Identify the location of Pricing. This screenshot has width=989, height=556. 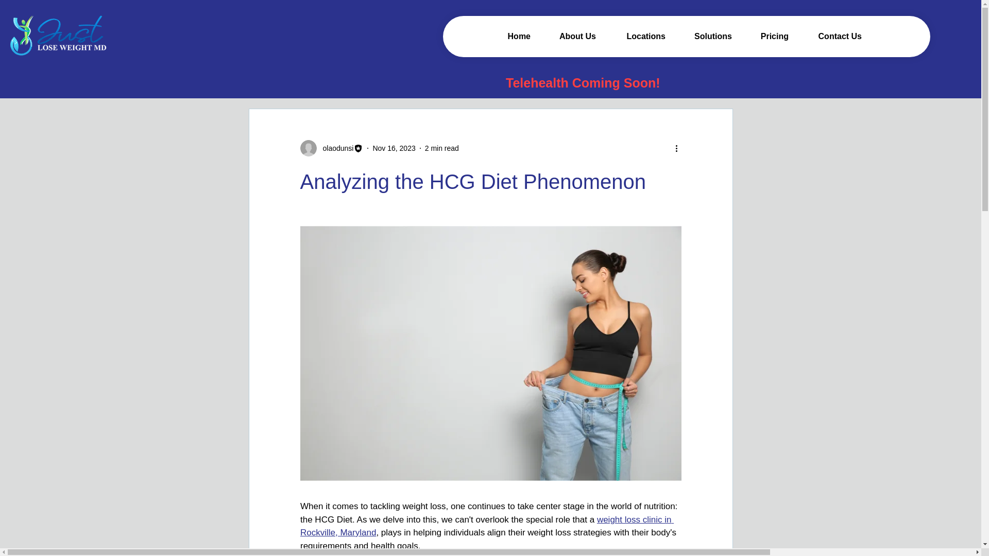
(768, 36).